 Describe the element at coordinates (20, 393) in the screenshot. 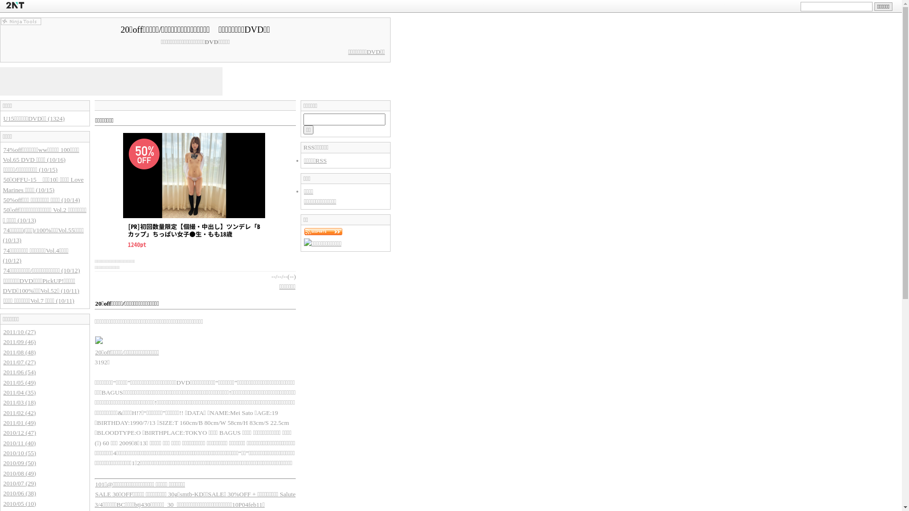

I see `2011/04 (35)` at that location.